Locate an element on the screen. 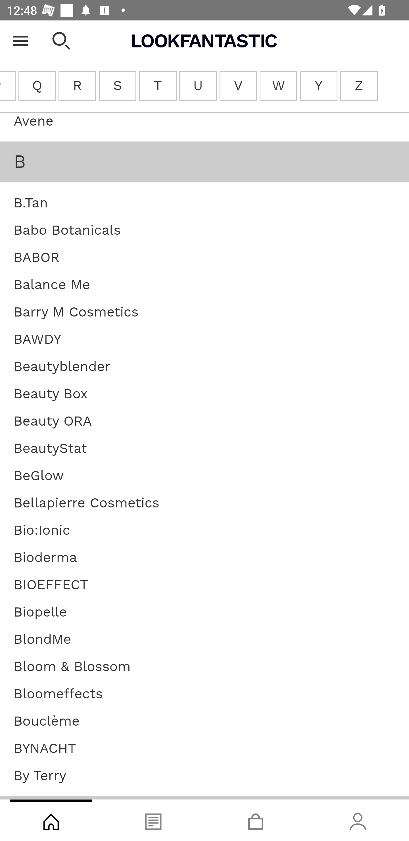 This screenshot has height=841, width=409. S is located at coordinates (118, 86).